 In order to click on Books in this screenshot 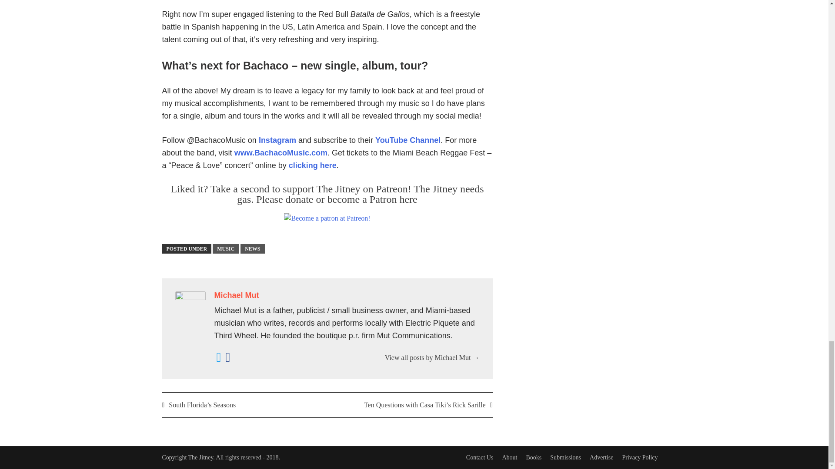, I will do `click(533, 457)`.